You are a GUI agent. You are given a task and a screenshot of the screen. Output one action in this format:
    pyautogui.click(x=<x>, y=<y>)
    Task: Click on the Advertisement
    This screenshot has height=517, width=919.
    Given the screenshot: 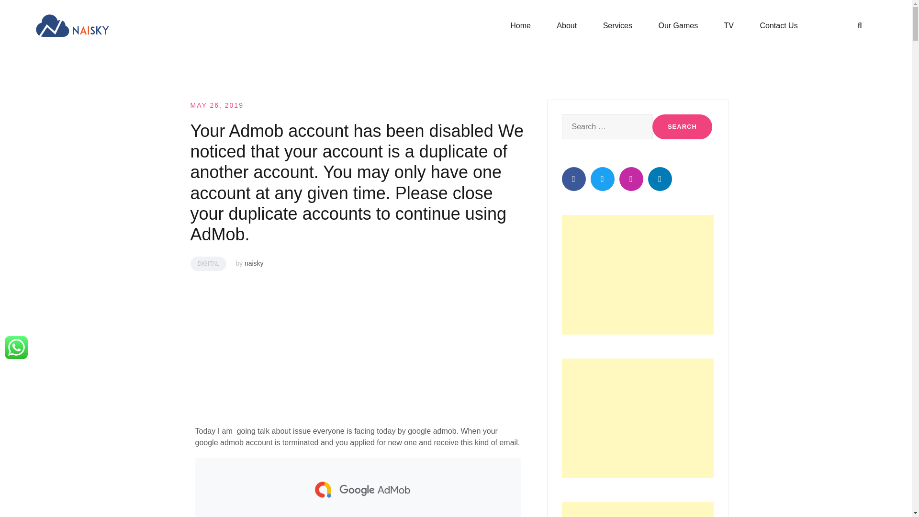 What is the action you would take?
    pyautogui.click(x=638, y=418)
    